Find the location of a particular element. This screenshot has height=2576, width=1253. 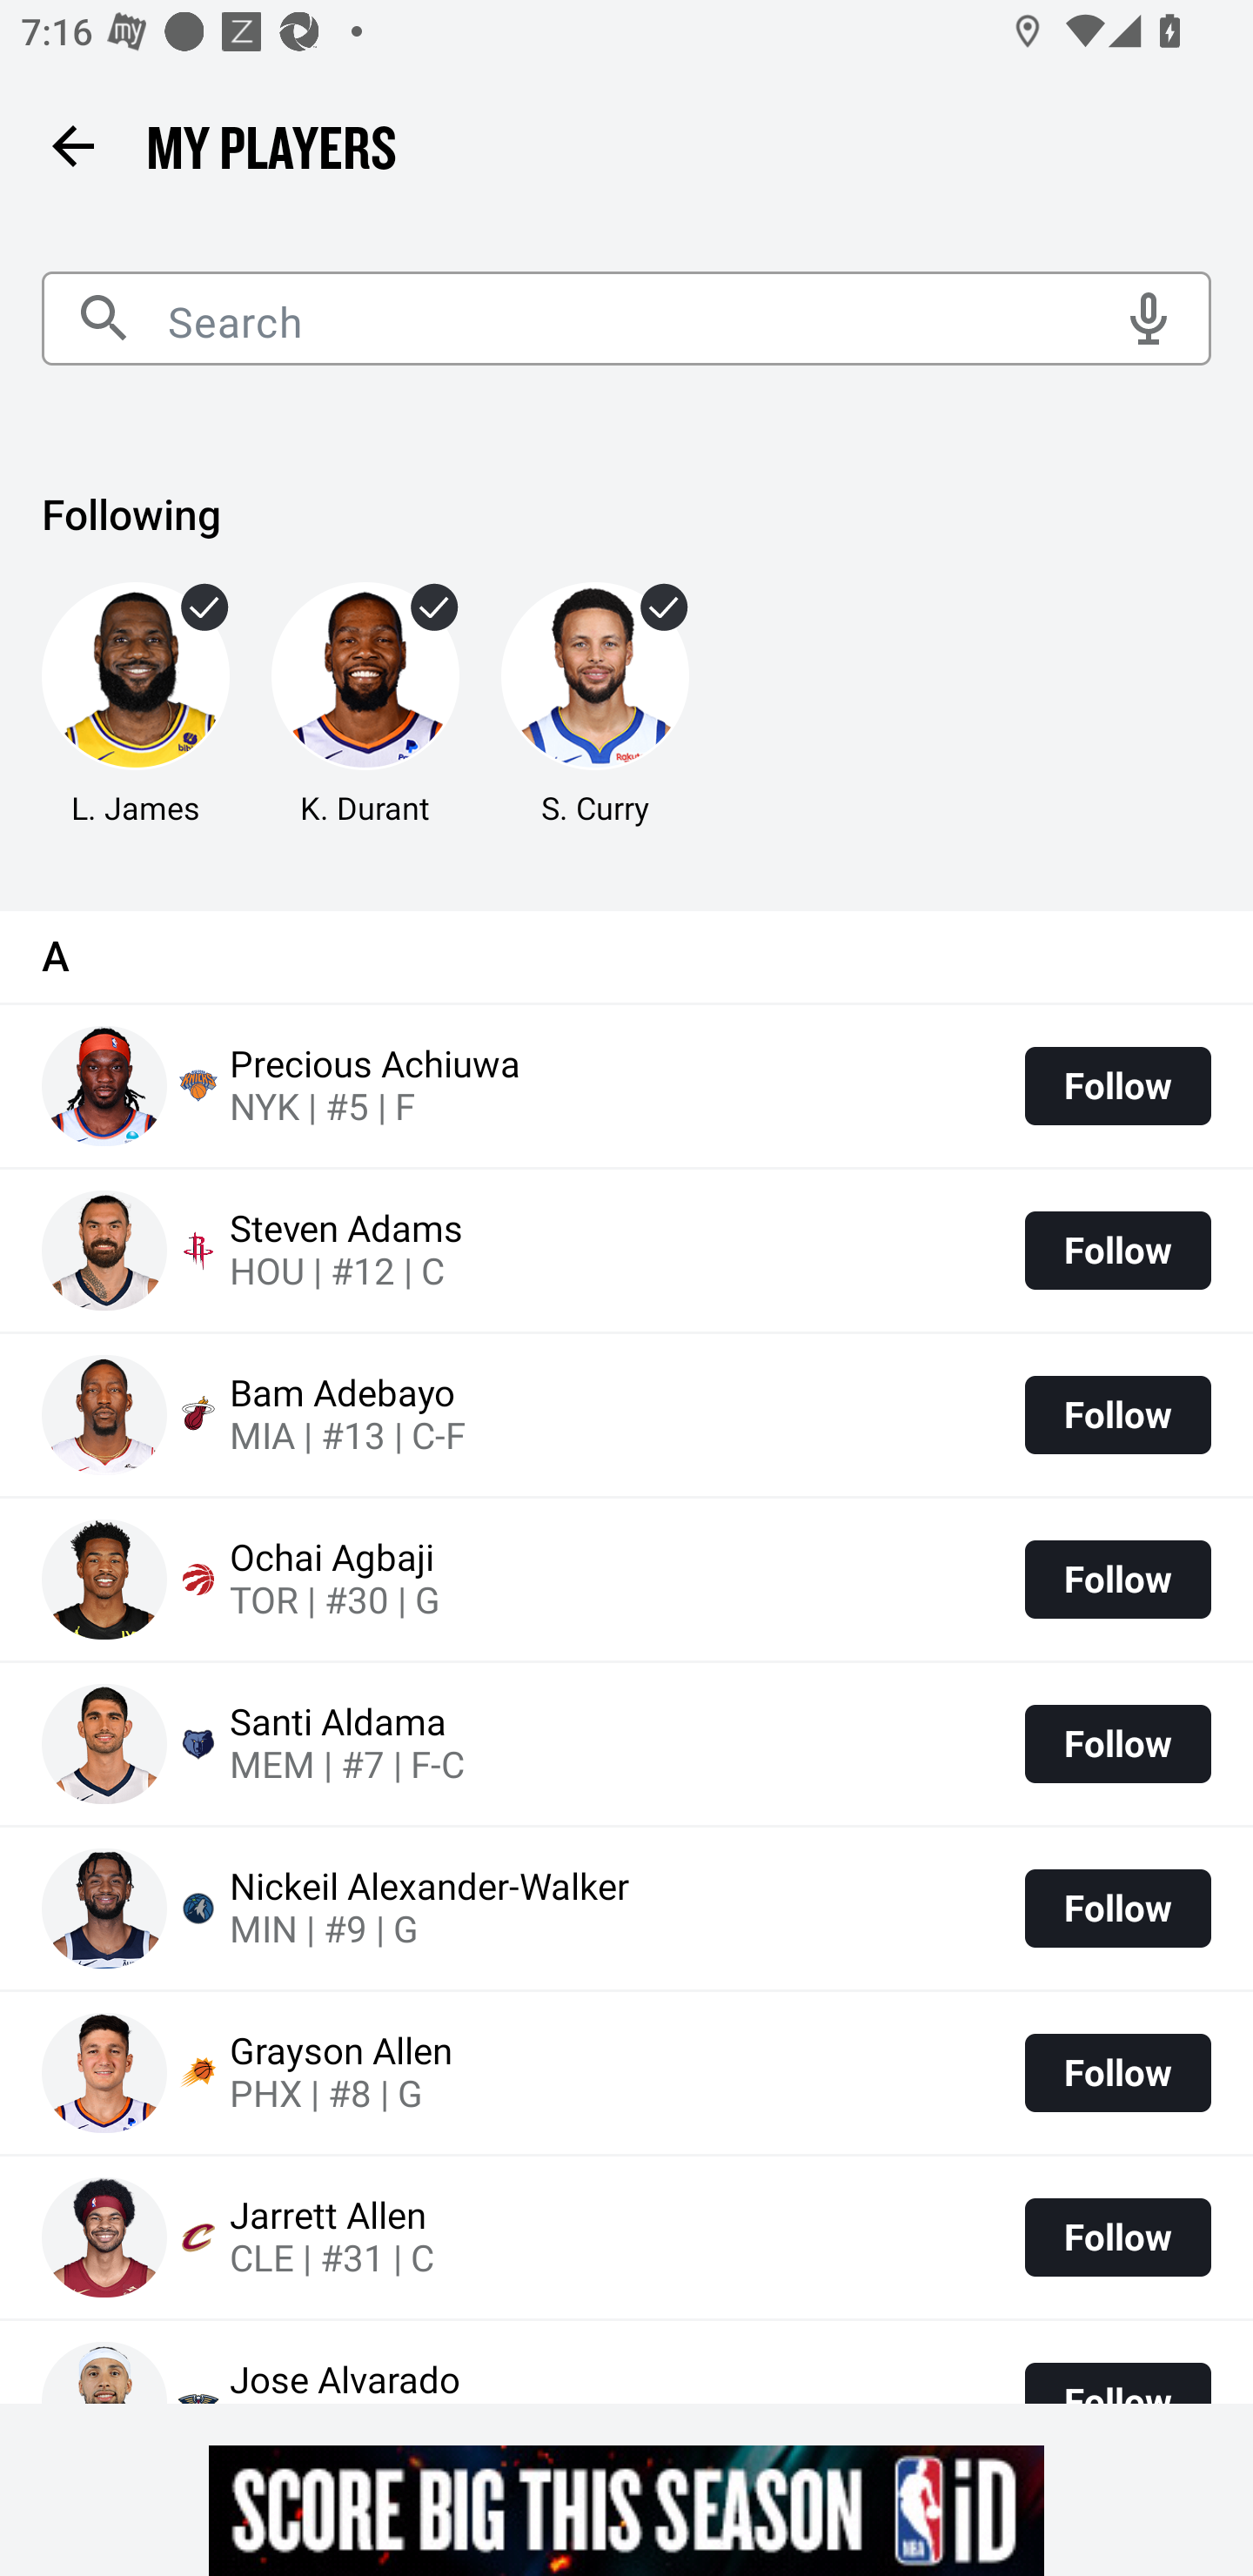

Back button is located at coordinates (72, 144).